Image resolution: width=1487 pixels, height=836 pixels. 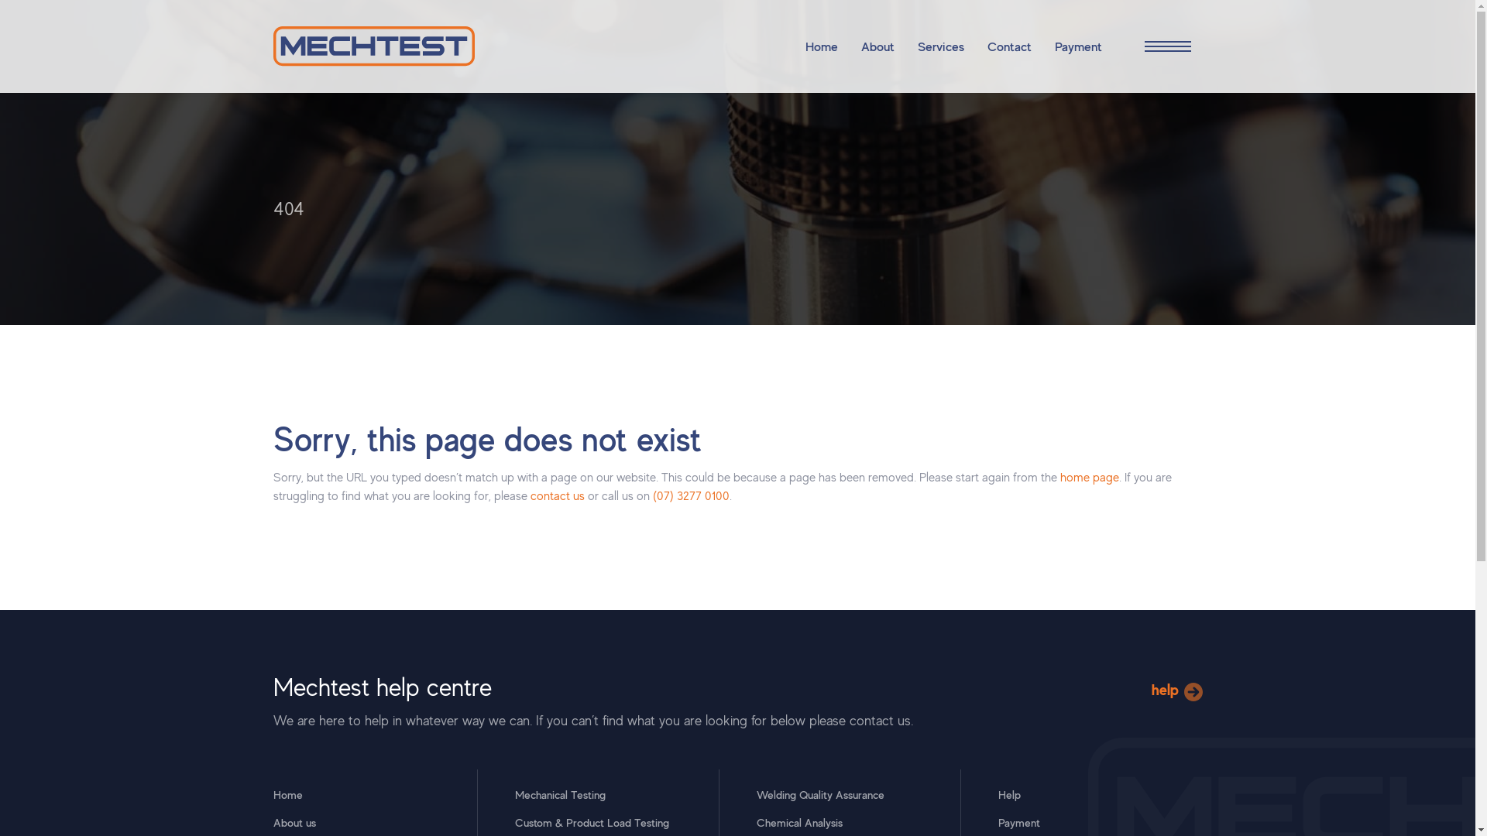 I want to click on Contact, so click(x=1008, y=46).